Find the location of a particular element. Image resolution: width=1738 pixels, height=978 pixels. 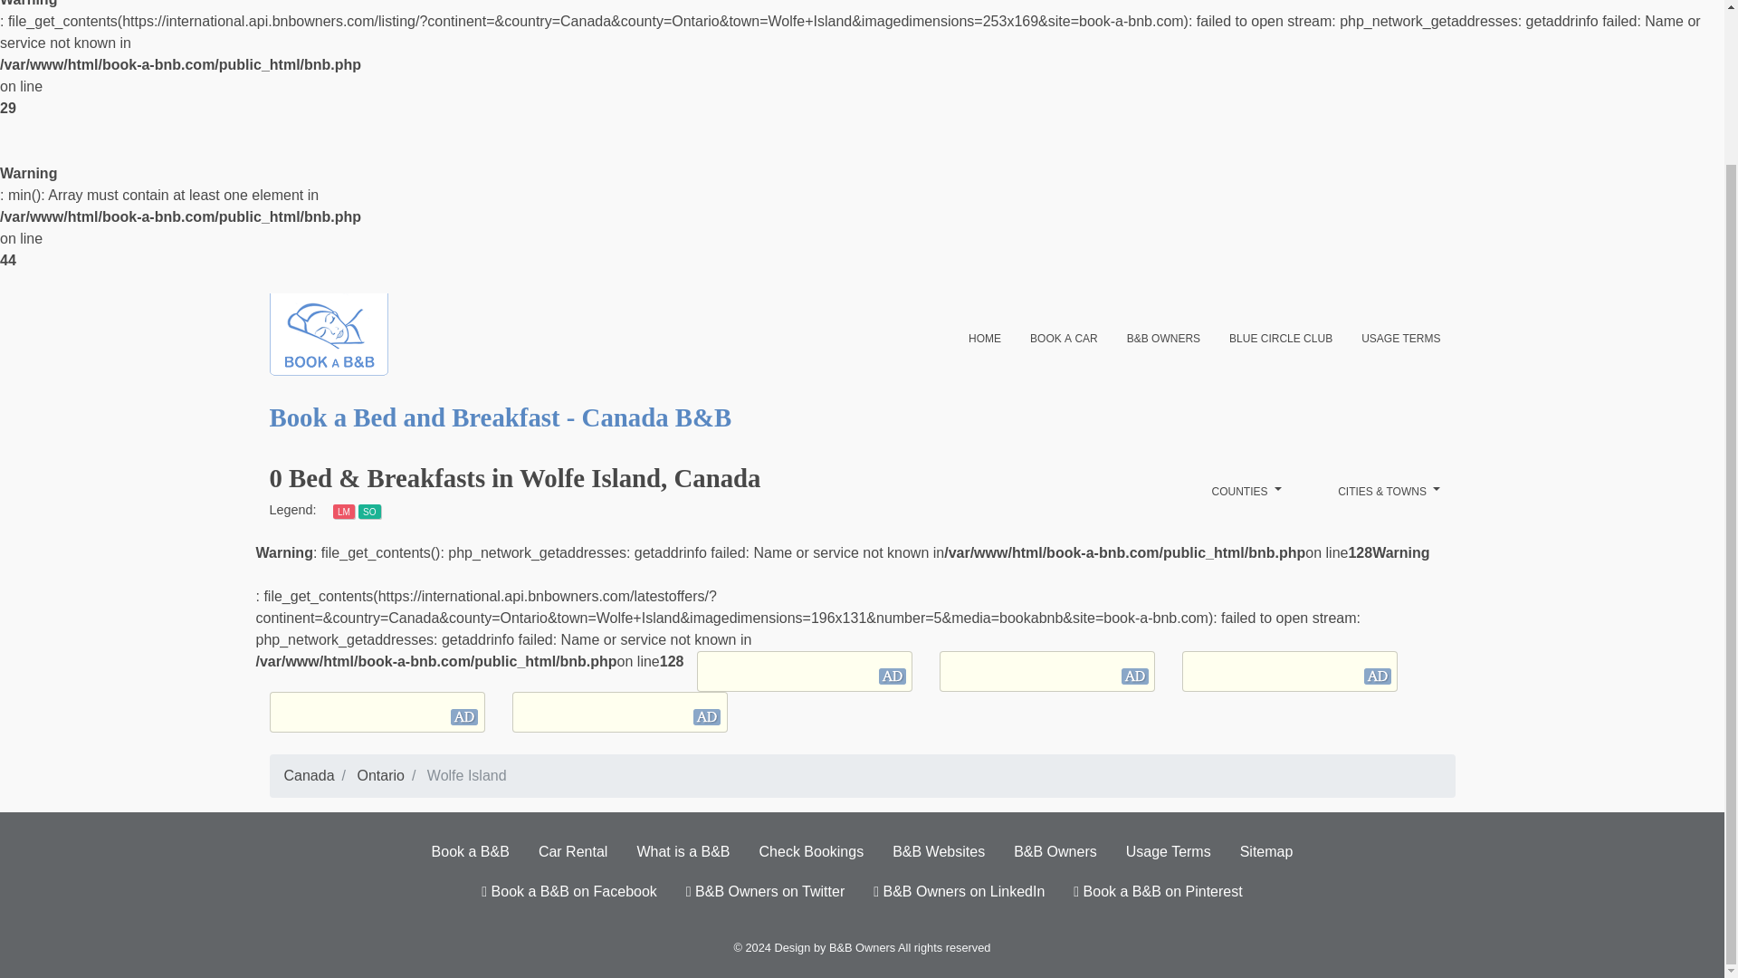

Wolfe Island is located at coordinates (467, 775).